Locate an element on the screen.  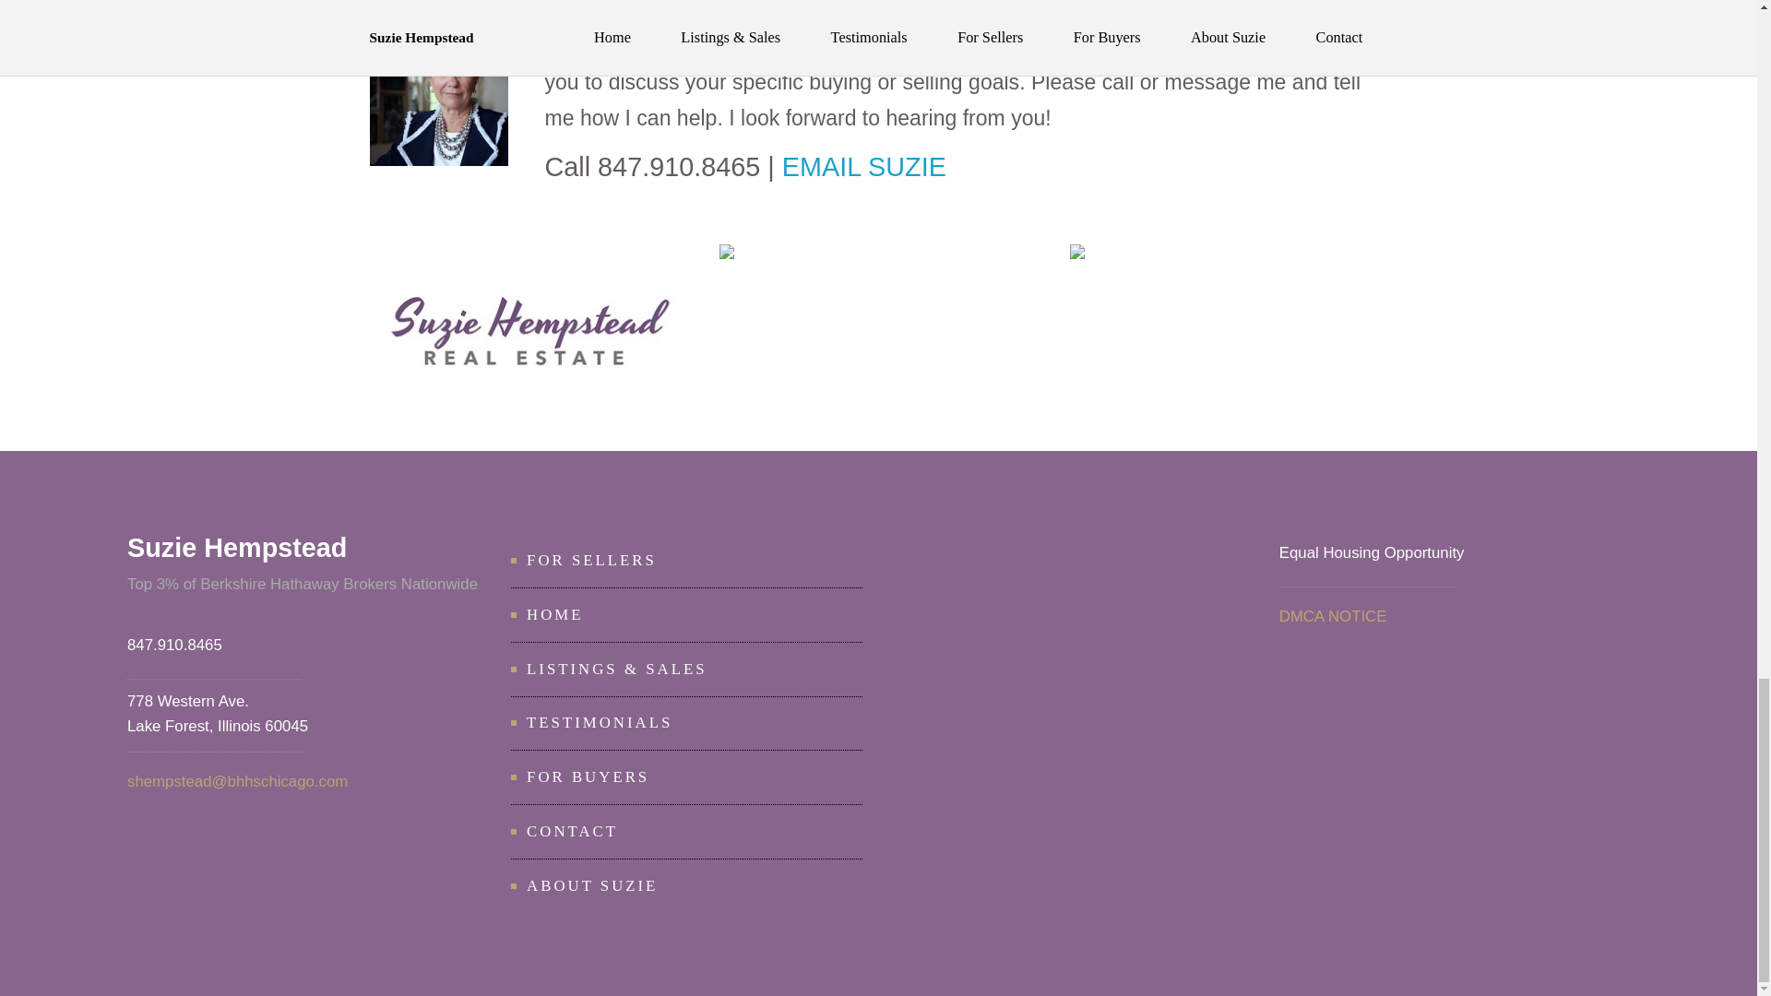
HOME is located at coordinates (553, 614).